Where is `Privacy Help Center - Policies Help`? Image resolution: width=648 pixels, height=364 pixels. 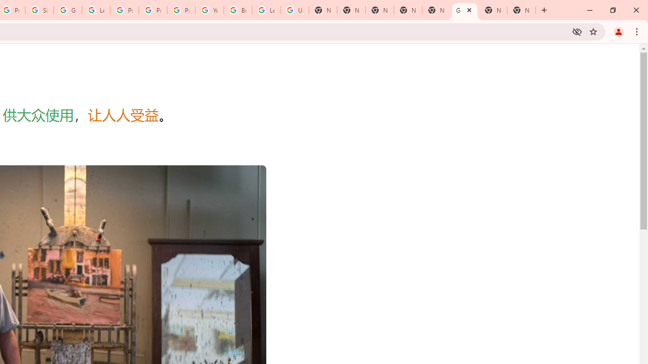
Privacy Help Center - Policies Help is located at coordinates (124, 10).